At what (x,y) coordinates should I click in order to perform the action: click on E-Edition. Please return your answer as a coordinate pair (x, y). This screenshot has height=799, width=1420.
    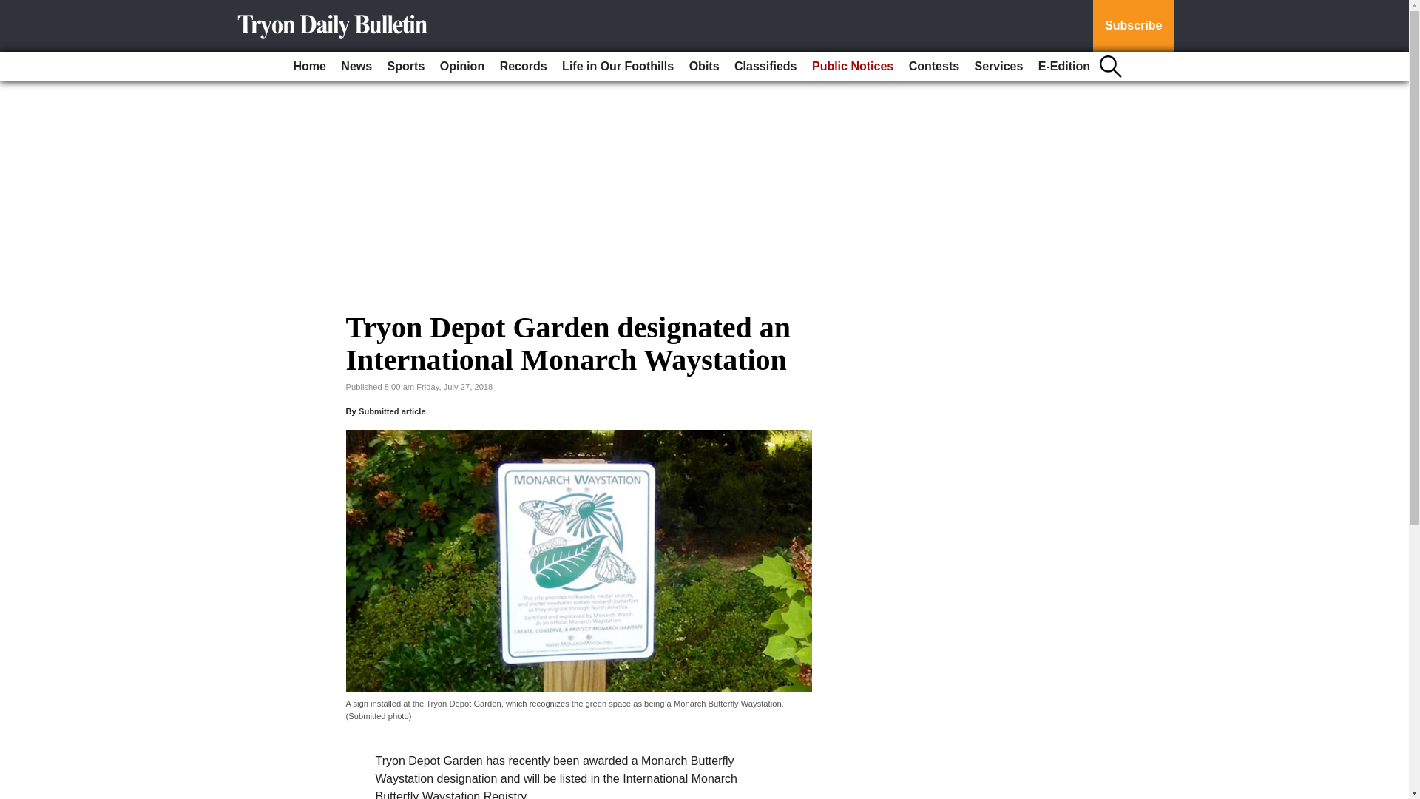
    Looking at the image, I should click on (1064, 67).